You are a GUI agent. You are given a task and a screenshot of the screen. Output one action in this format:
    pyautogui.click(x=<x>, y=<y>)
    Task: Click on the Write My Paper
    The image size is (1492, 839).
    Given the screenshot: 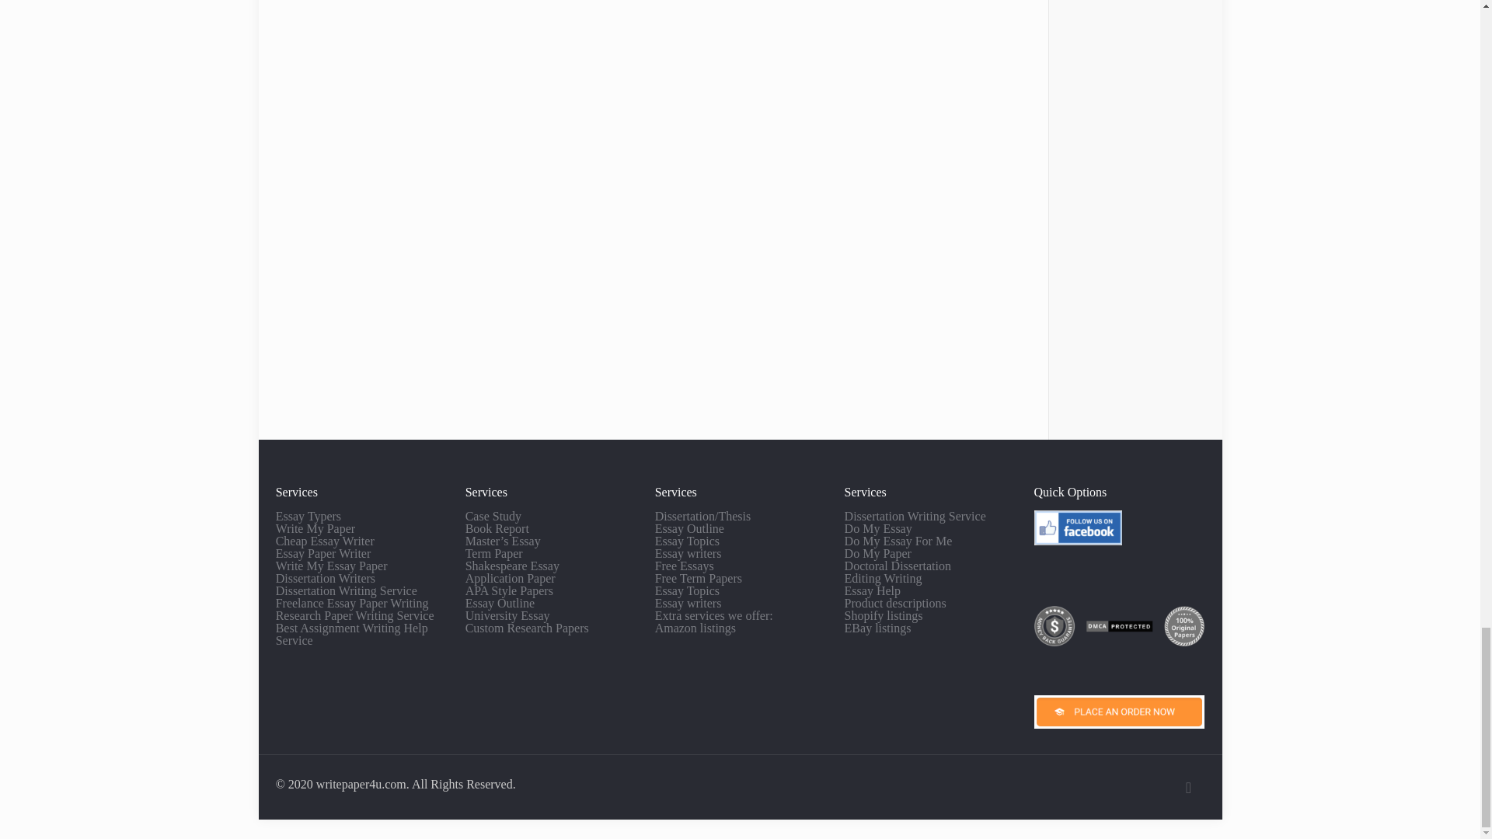 What is the action you would take?
    pyautogui.click(x=315, y=528)
    